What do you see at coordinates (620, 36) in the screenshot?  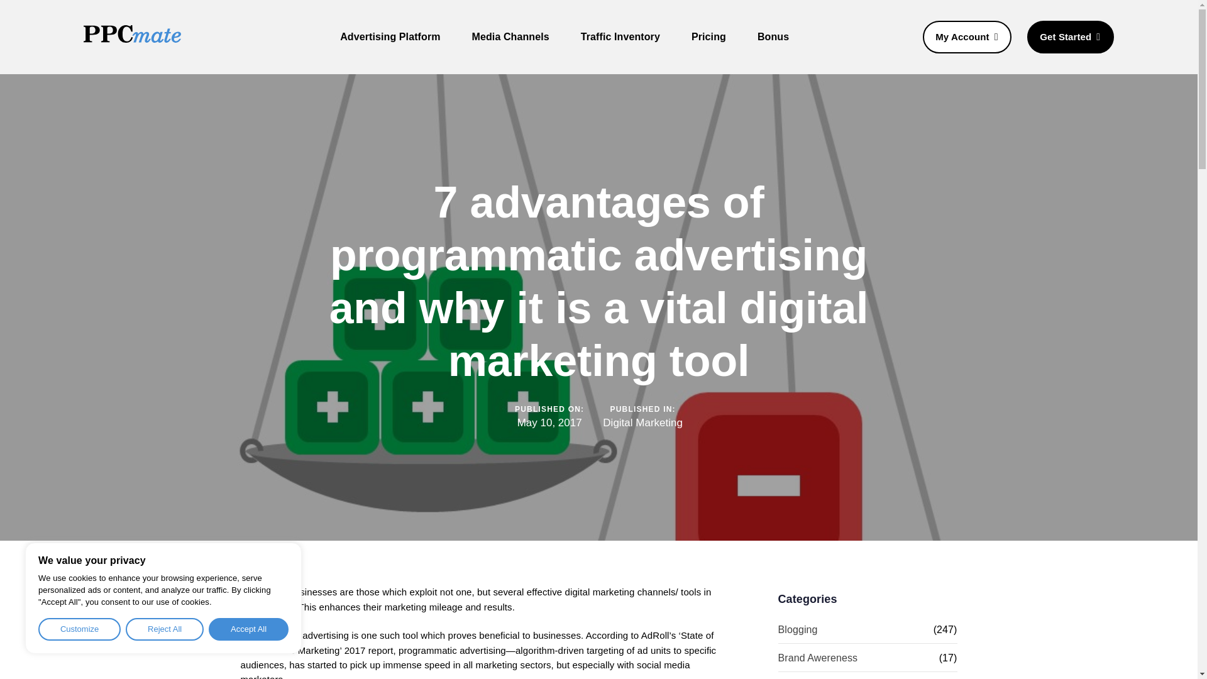 I see `Traffic Inventory` at bounding box center [620, 36].